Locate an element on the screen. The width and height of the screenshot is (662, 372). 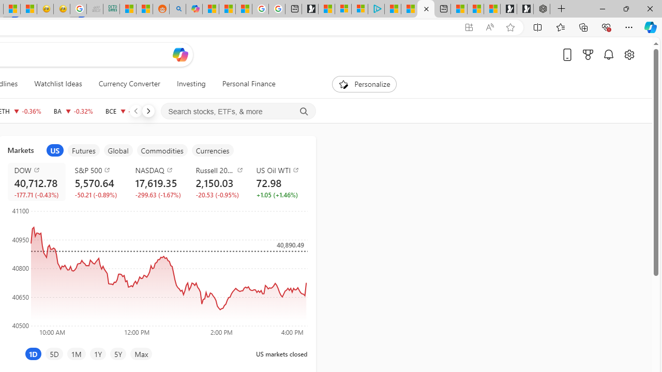
MSNBC - MSN is located at coordinates (127, 9).